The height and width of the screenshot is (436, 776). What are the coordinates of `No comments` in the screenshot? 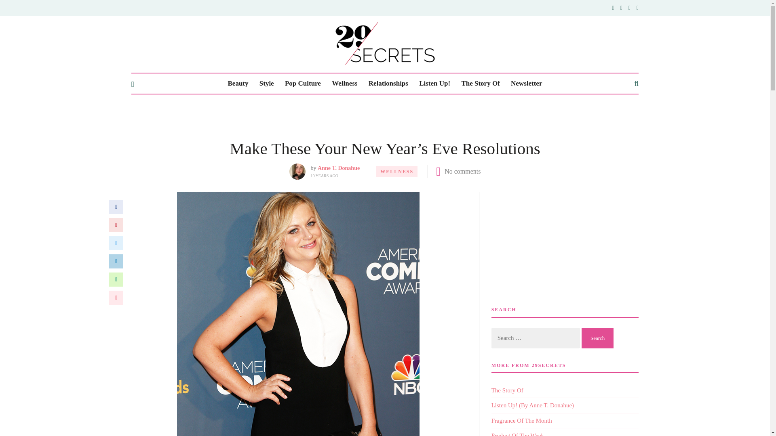 It's located at (462, 171).